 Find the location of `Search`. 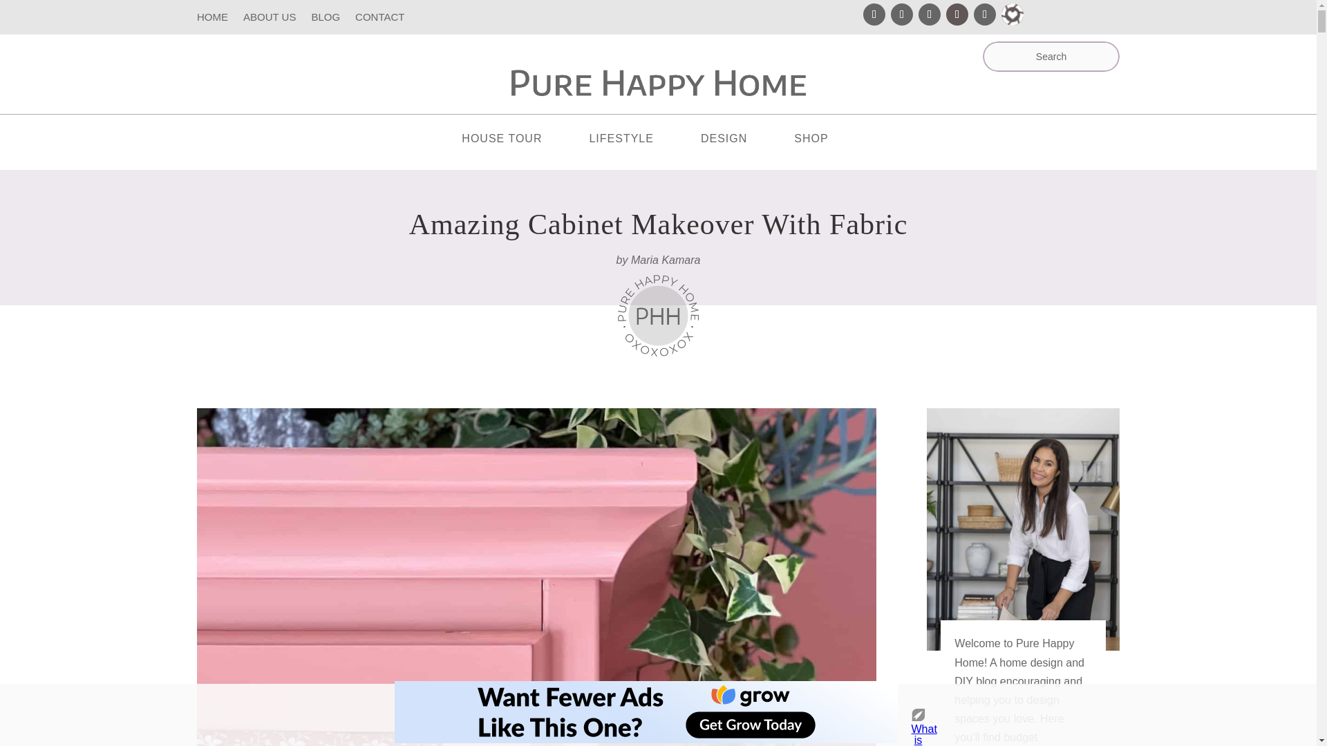

Search is located at coordinates (23, 15).